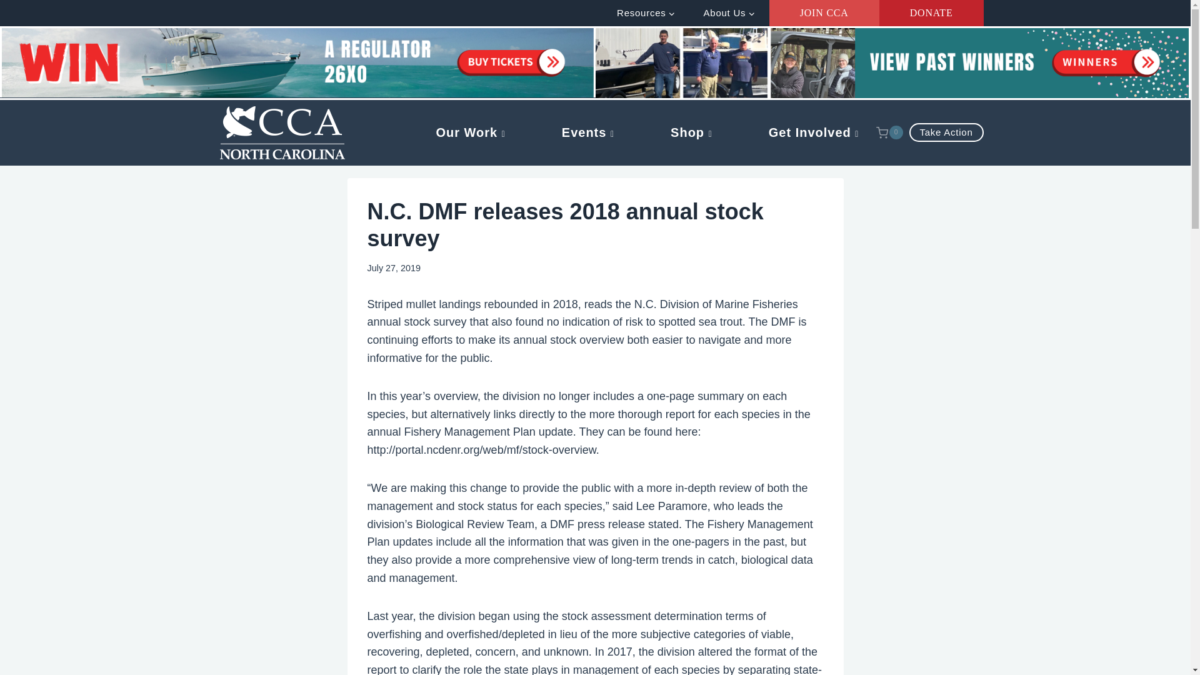  I want to click on Our Work, so click(470, 132).